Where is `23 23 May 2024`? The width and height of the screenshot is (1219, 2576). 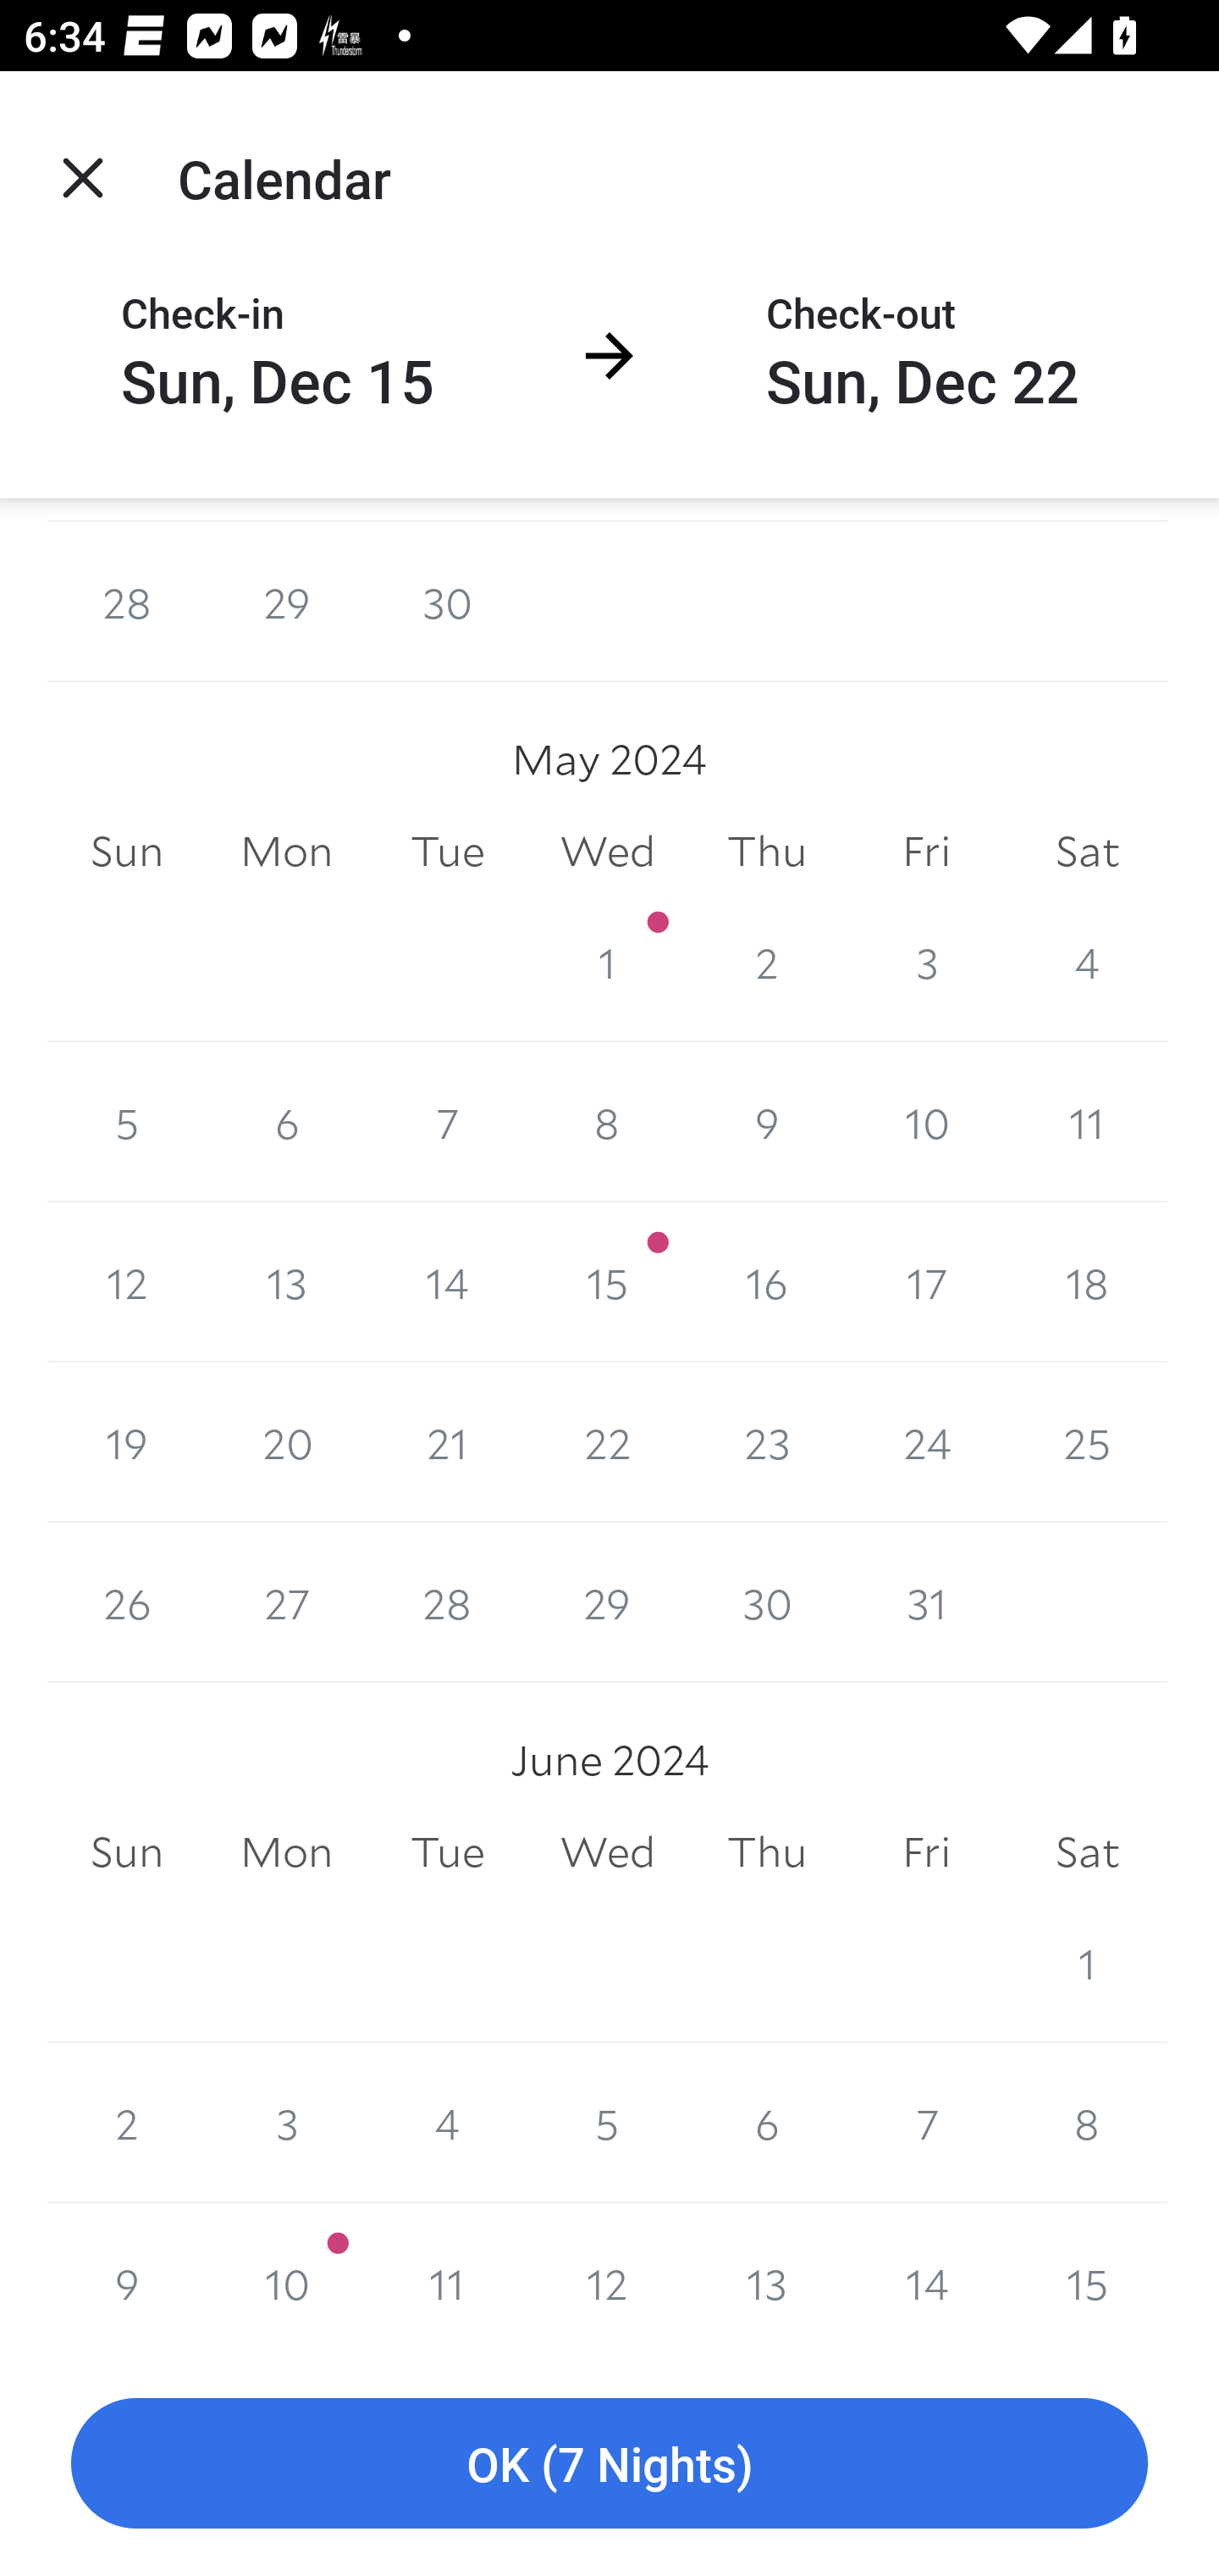 23 23 May 2024 is located at coordinates (767, 1442).